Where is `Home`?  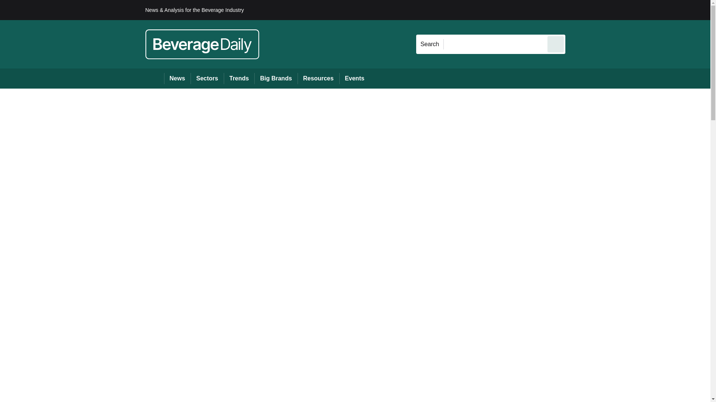
Home is located at coordinates (154, 78).